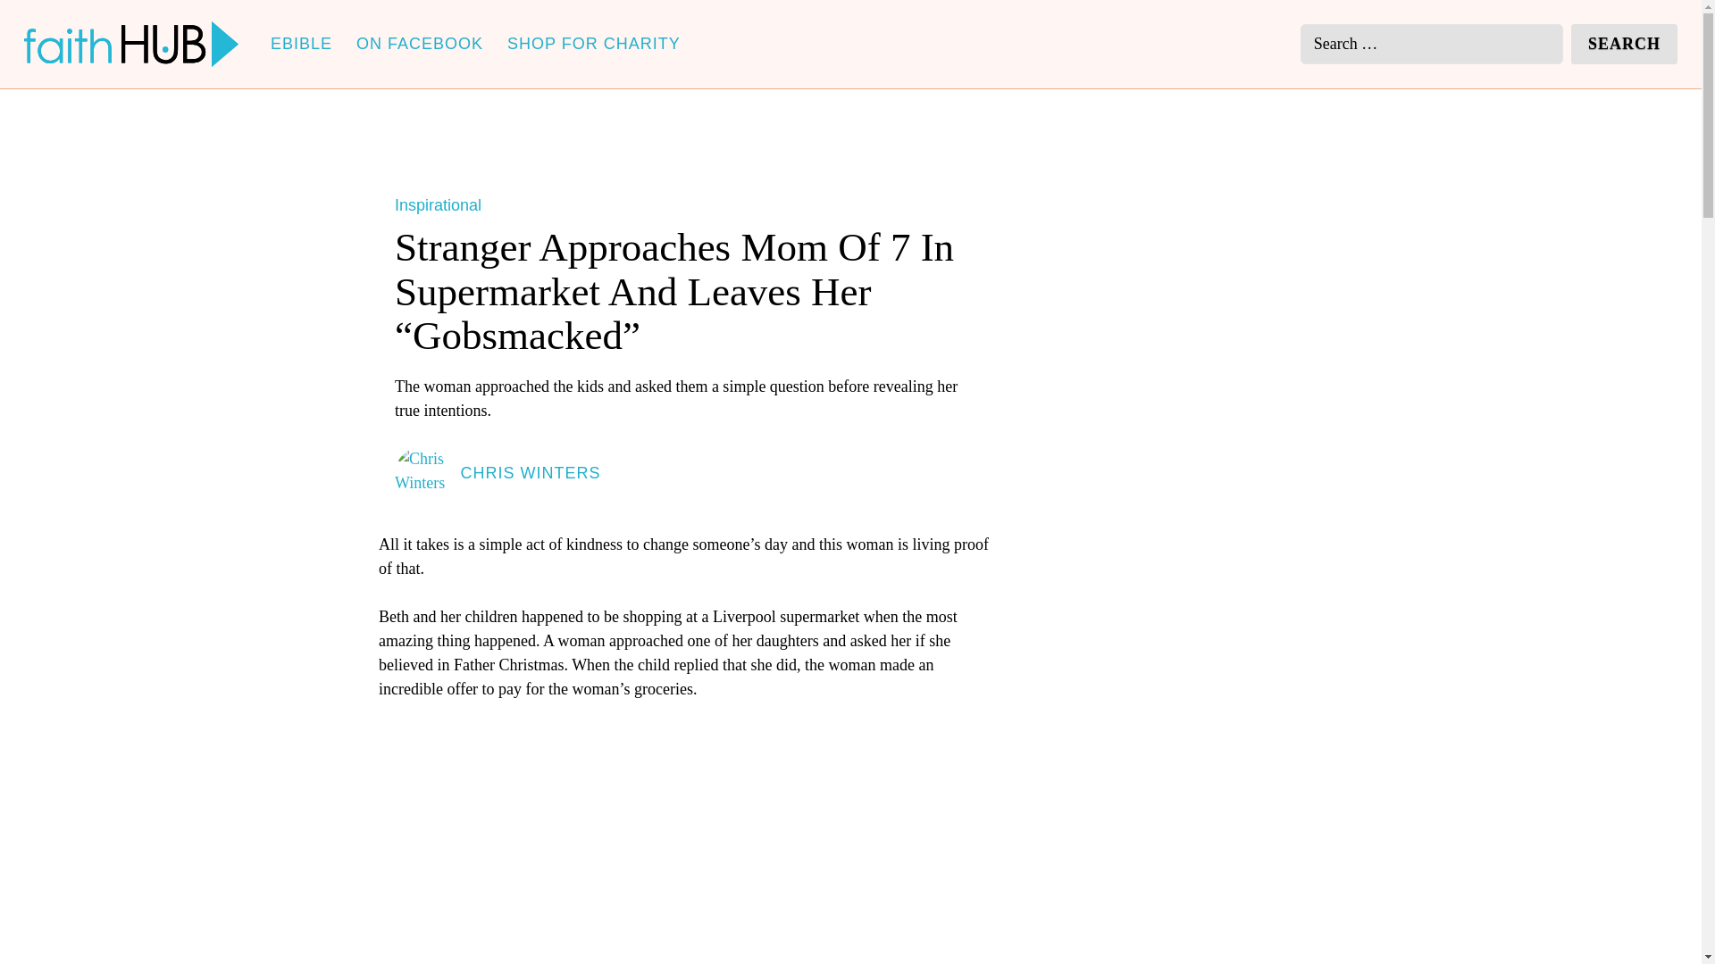  Describe the element at coordinates (438, 205) in the screenshot. I see `Inspirational` at that location.